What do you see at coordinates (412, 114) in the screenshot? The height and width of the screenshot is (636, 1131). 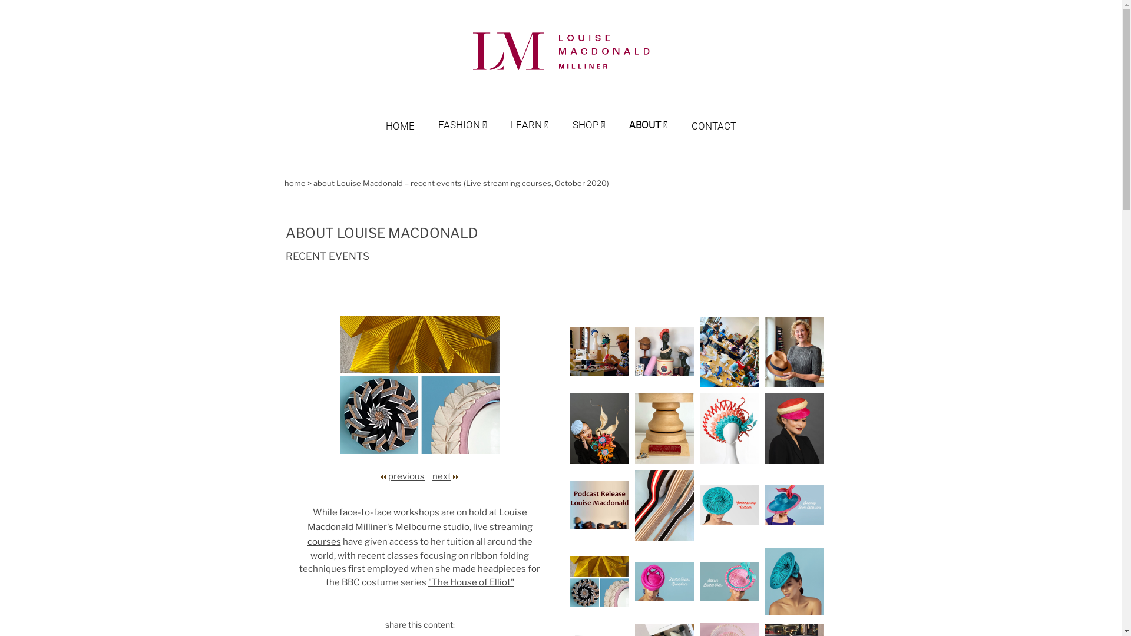 I see `HOME` at bounding box center [412, 114].